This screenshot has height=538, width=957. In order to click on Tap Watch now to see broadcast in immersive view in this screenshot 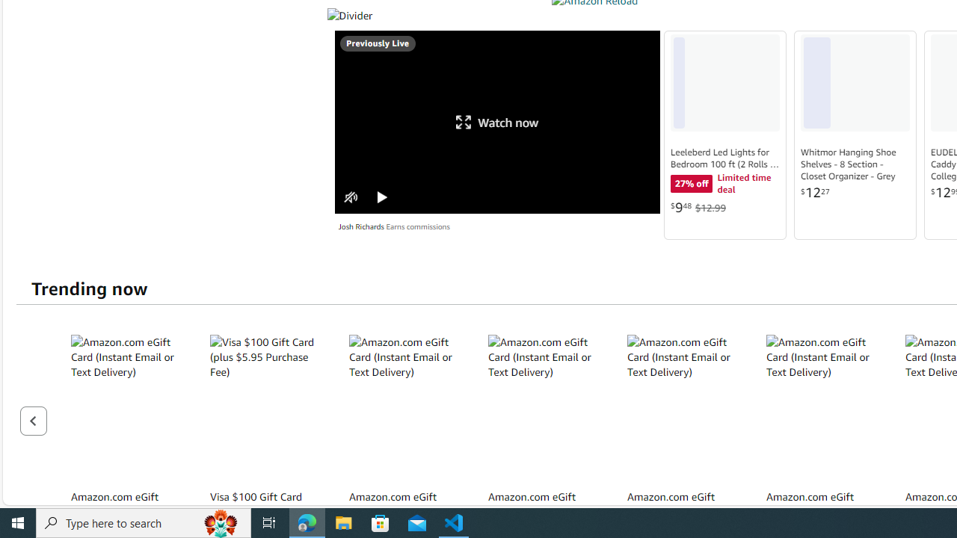, I will do `click(497, 122)`.